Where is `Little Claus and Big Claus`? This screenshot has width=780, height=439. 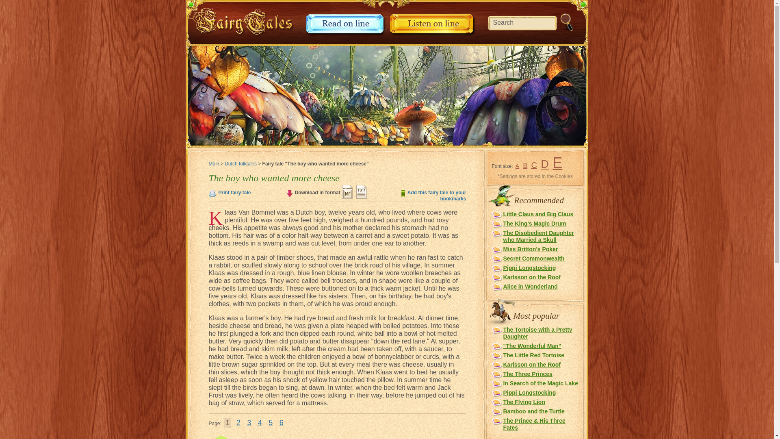
Little Claus and Big Claus is located at coordinates (538, 214).